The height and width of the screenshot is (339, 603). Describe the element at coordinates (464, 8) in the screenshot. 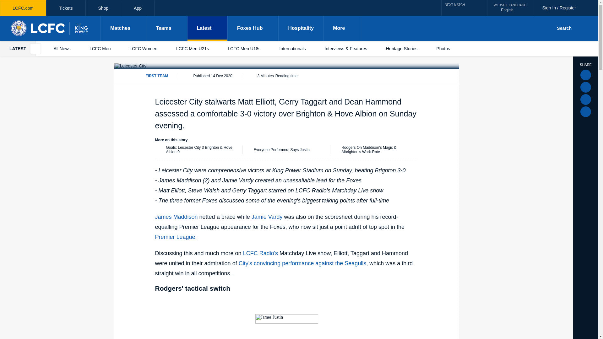

I see `Shop` at that location.